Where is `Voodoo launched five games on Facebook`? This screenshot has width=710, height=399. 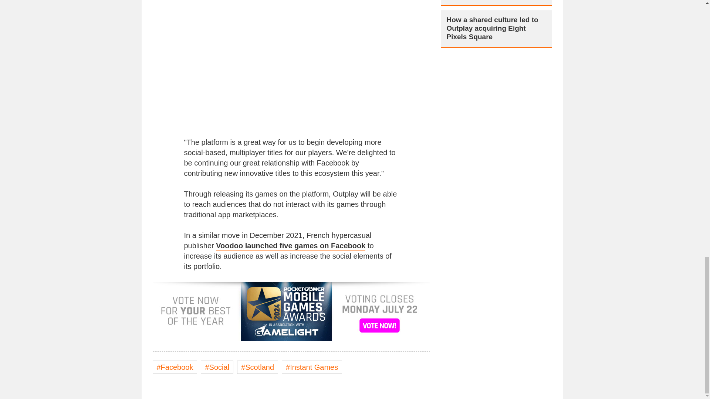 Voodoo launched five games on Facebook is located at coordinates (291, 246).